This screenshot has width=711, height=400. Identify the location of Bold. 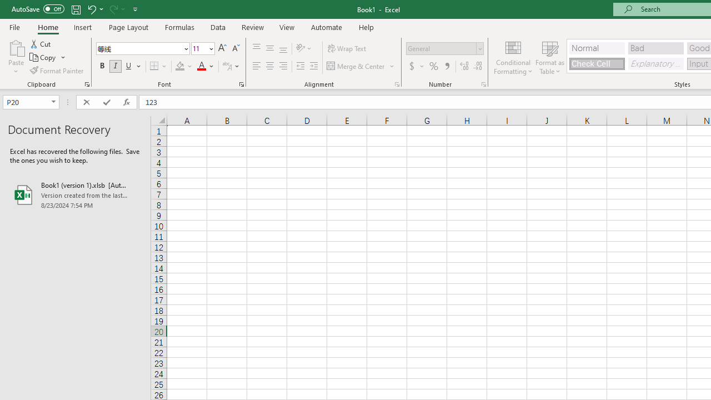
(102, 67).